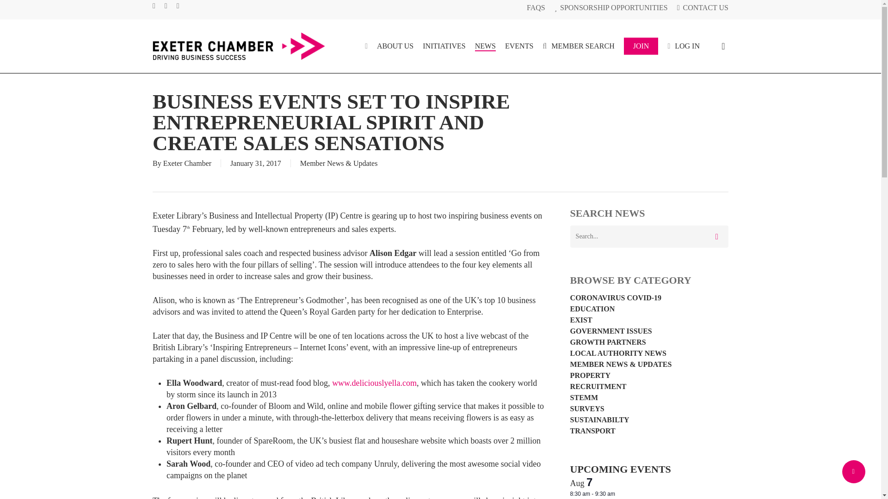 This screenshot has width=888, height=499. What do you see at coordinates (610, 7) in the screenshot?
I see `SPONSORSHIP OPPORTUNITIES` at bounding box center [610, 7].